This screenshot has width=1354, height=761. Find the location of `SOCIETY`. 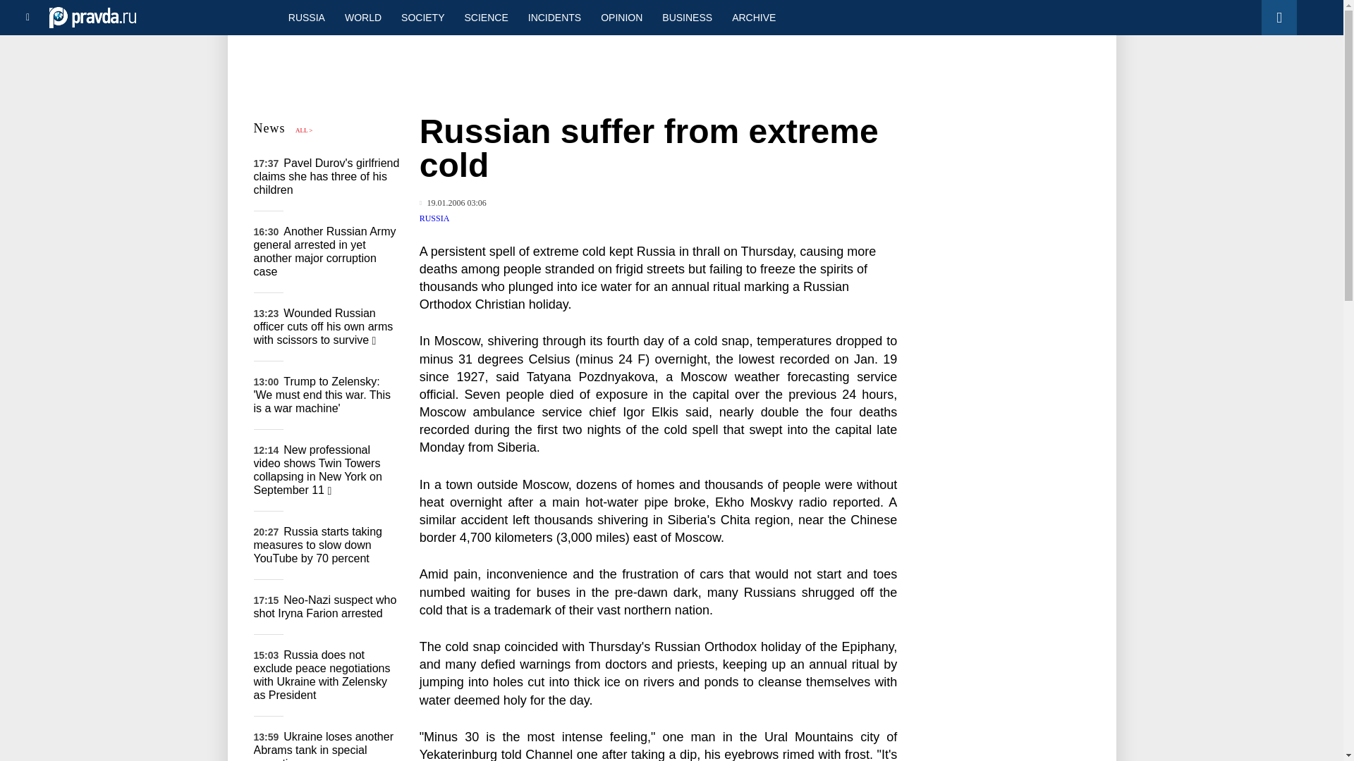

SOCIETY is located at coordinates (422, 17).